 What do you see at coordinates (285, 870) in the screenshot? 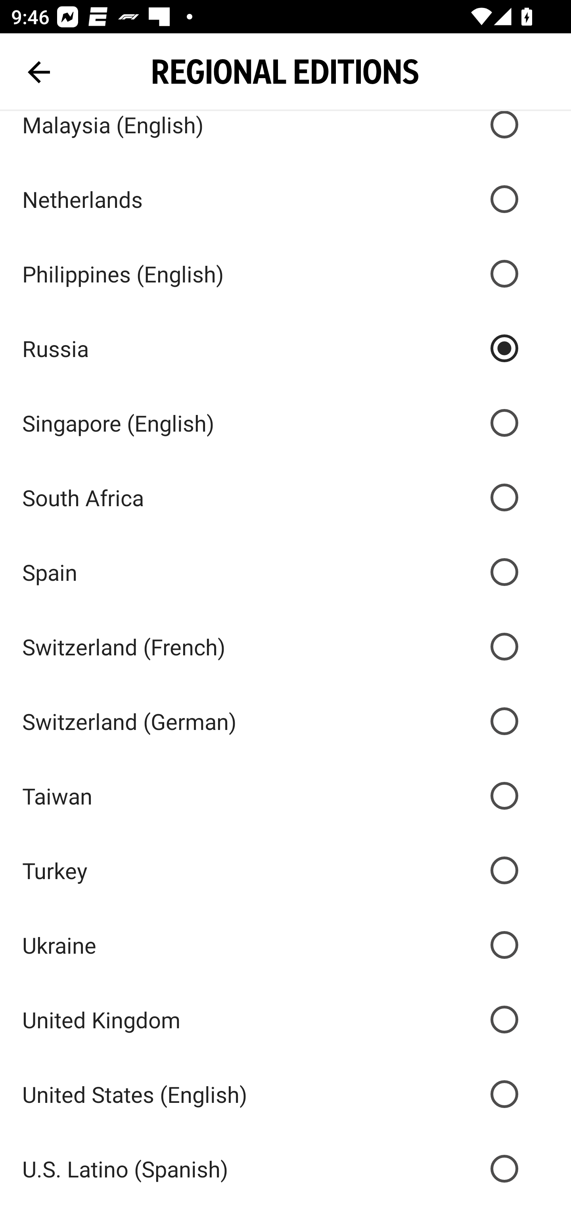
I see `Turkey` at bounding box center [285, 870].